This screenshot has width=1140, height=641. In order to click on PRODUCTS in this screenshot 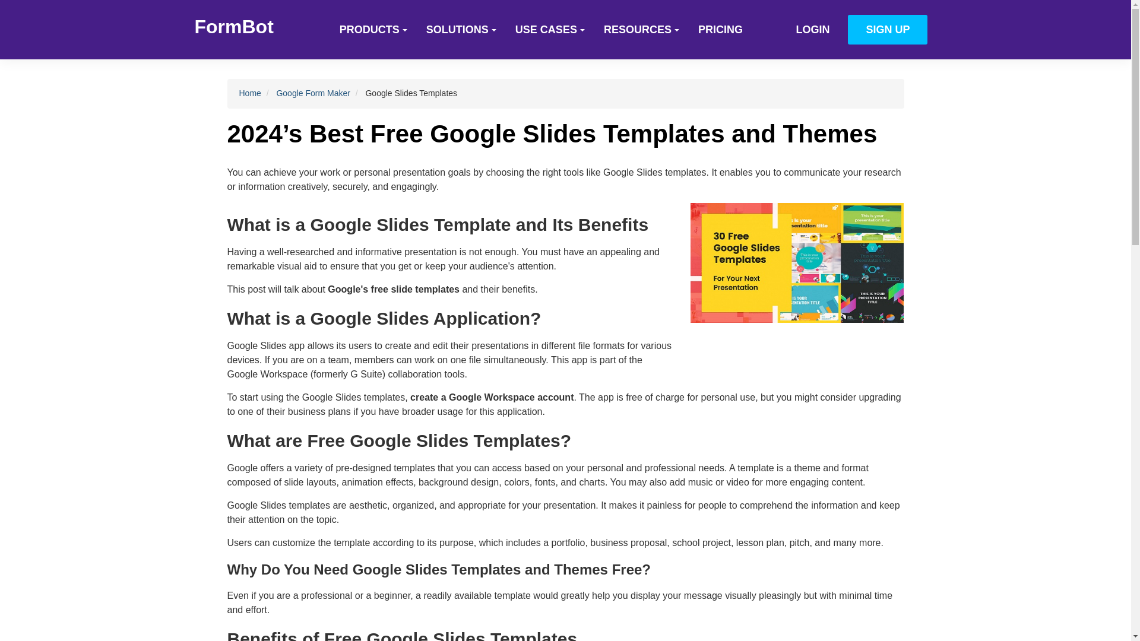, I will do `click(373, 29)`.